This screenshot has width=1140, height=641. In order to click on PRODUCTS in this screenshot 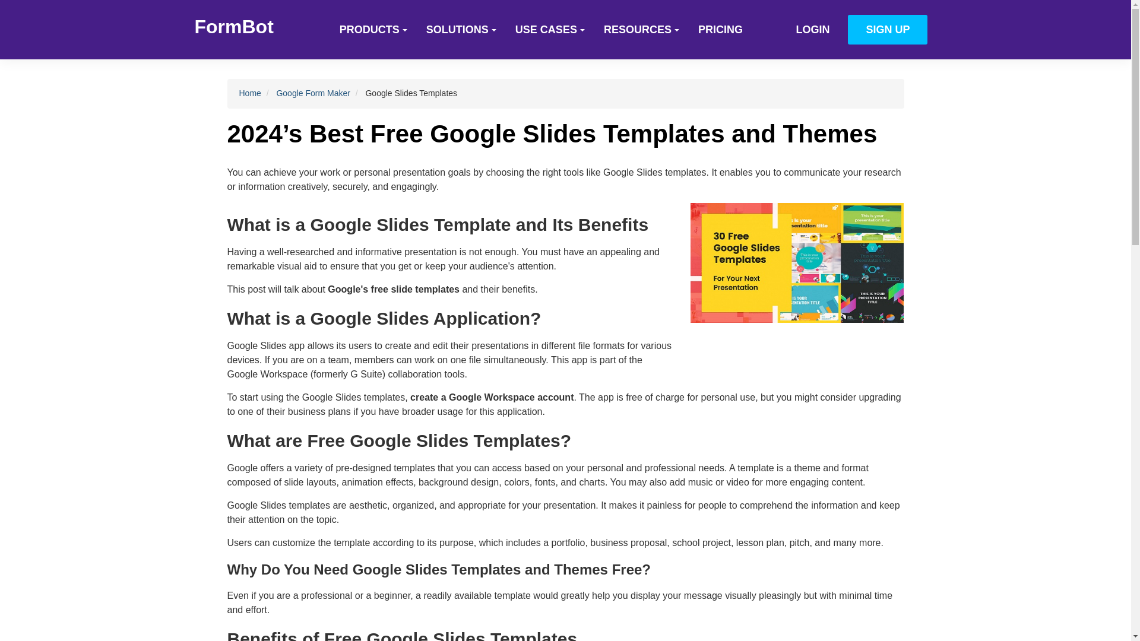, I will do `click(373, 29)`.